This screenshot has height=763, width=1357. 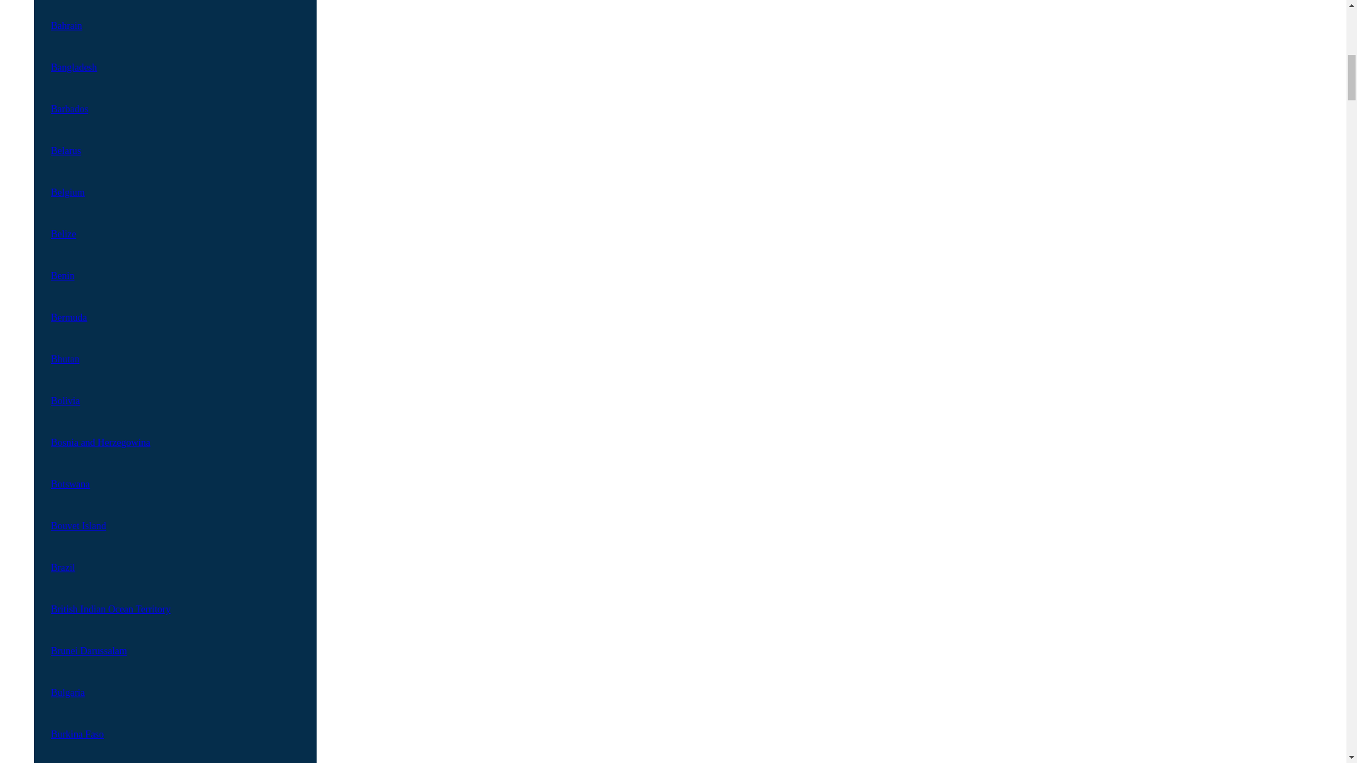 What do you see at coordinates (175, 755) in the screenshot?
I see `Burundi` at bounding box center [175, 755].